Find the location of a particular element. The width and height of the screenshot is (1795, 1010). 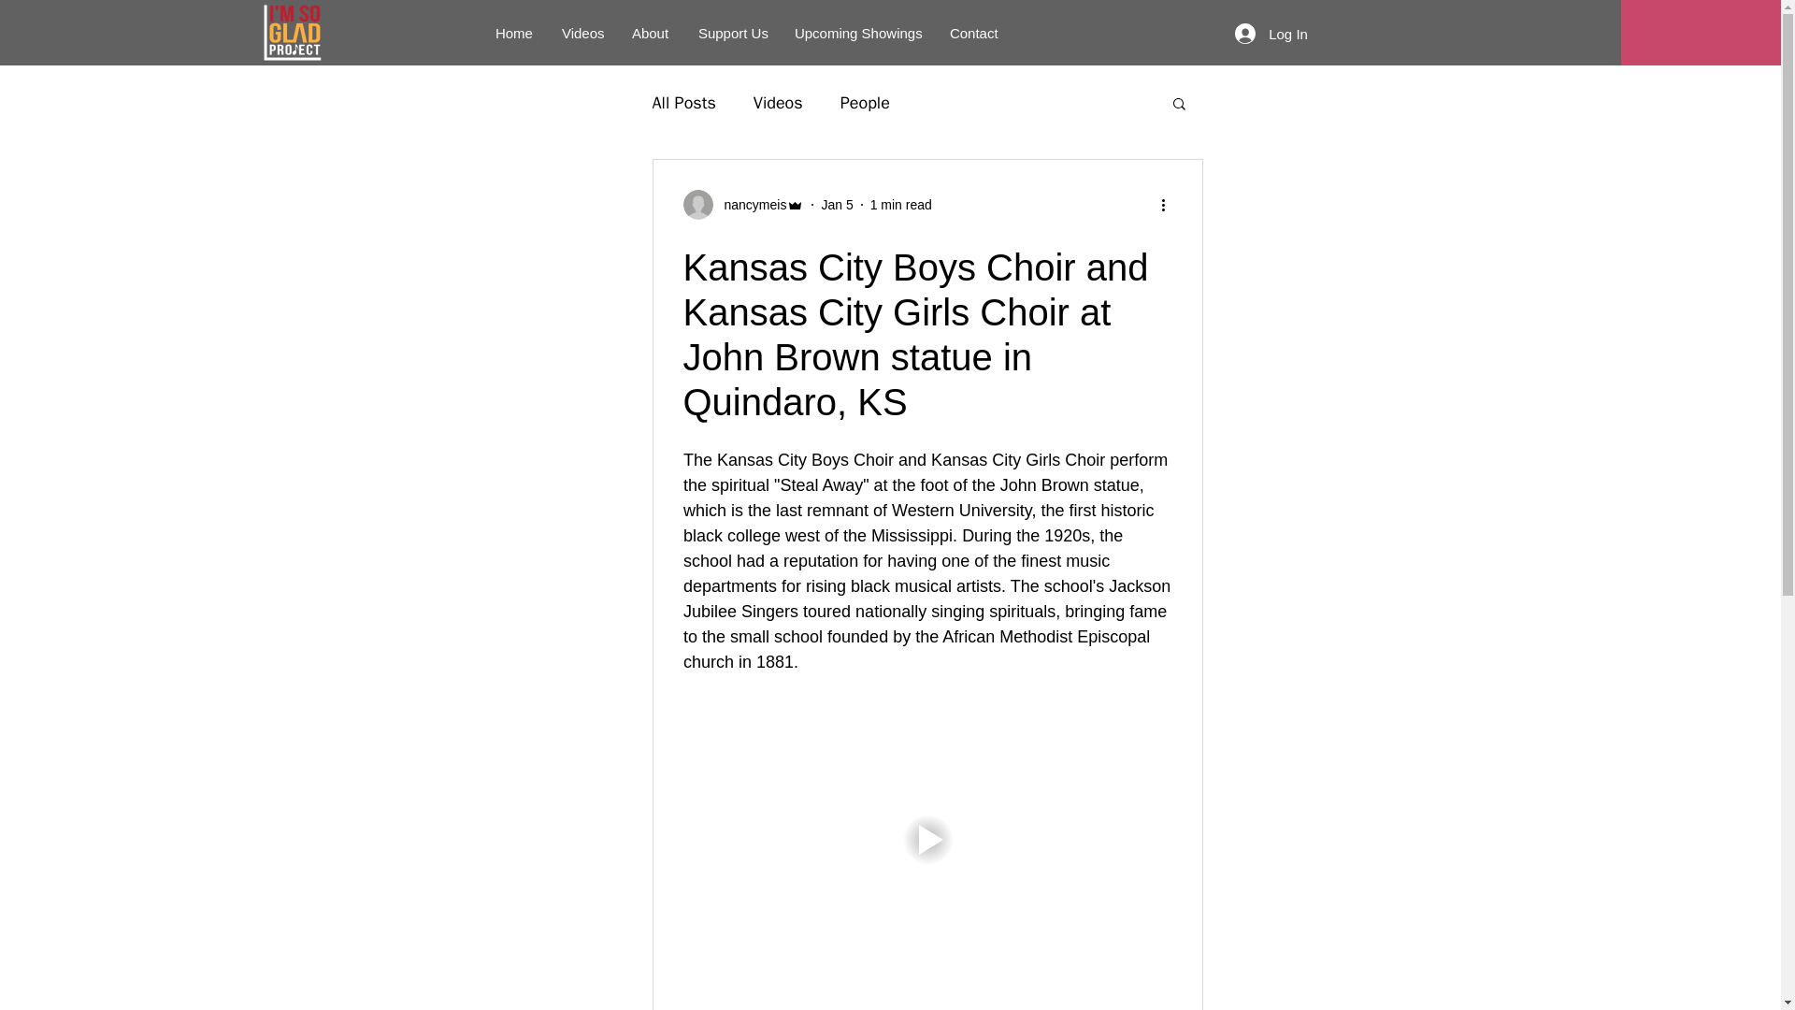

Contact is located at coordinates (974, 34).